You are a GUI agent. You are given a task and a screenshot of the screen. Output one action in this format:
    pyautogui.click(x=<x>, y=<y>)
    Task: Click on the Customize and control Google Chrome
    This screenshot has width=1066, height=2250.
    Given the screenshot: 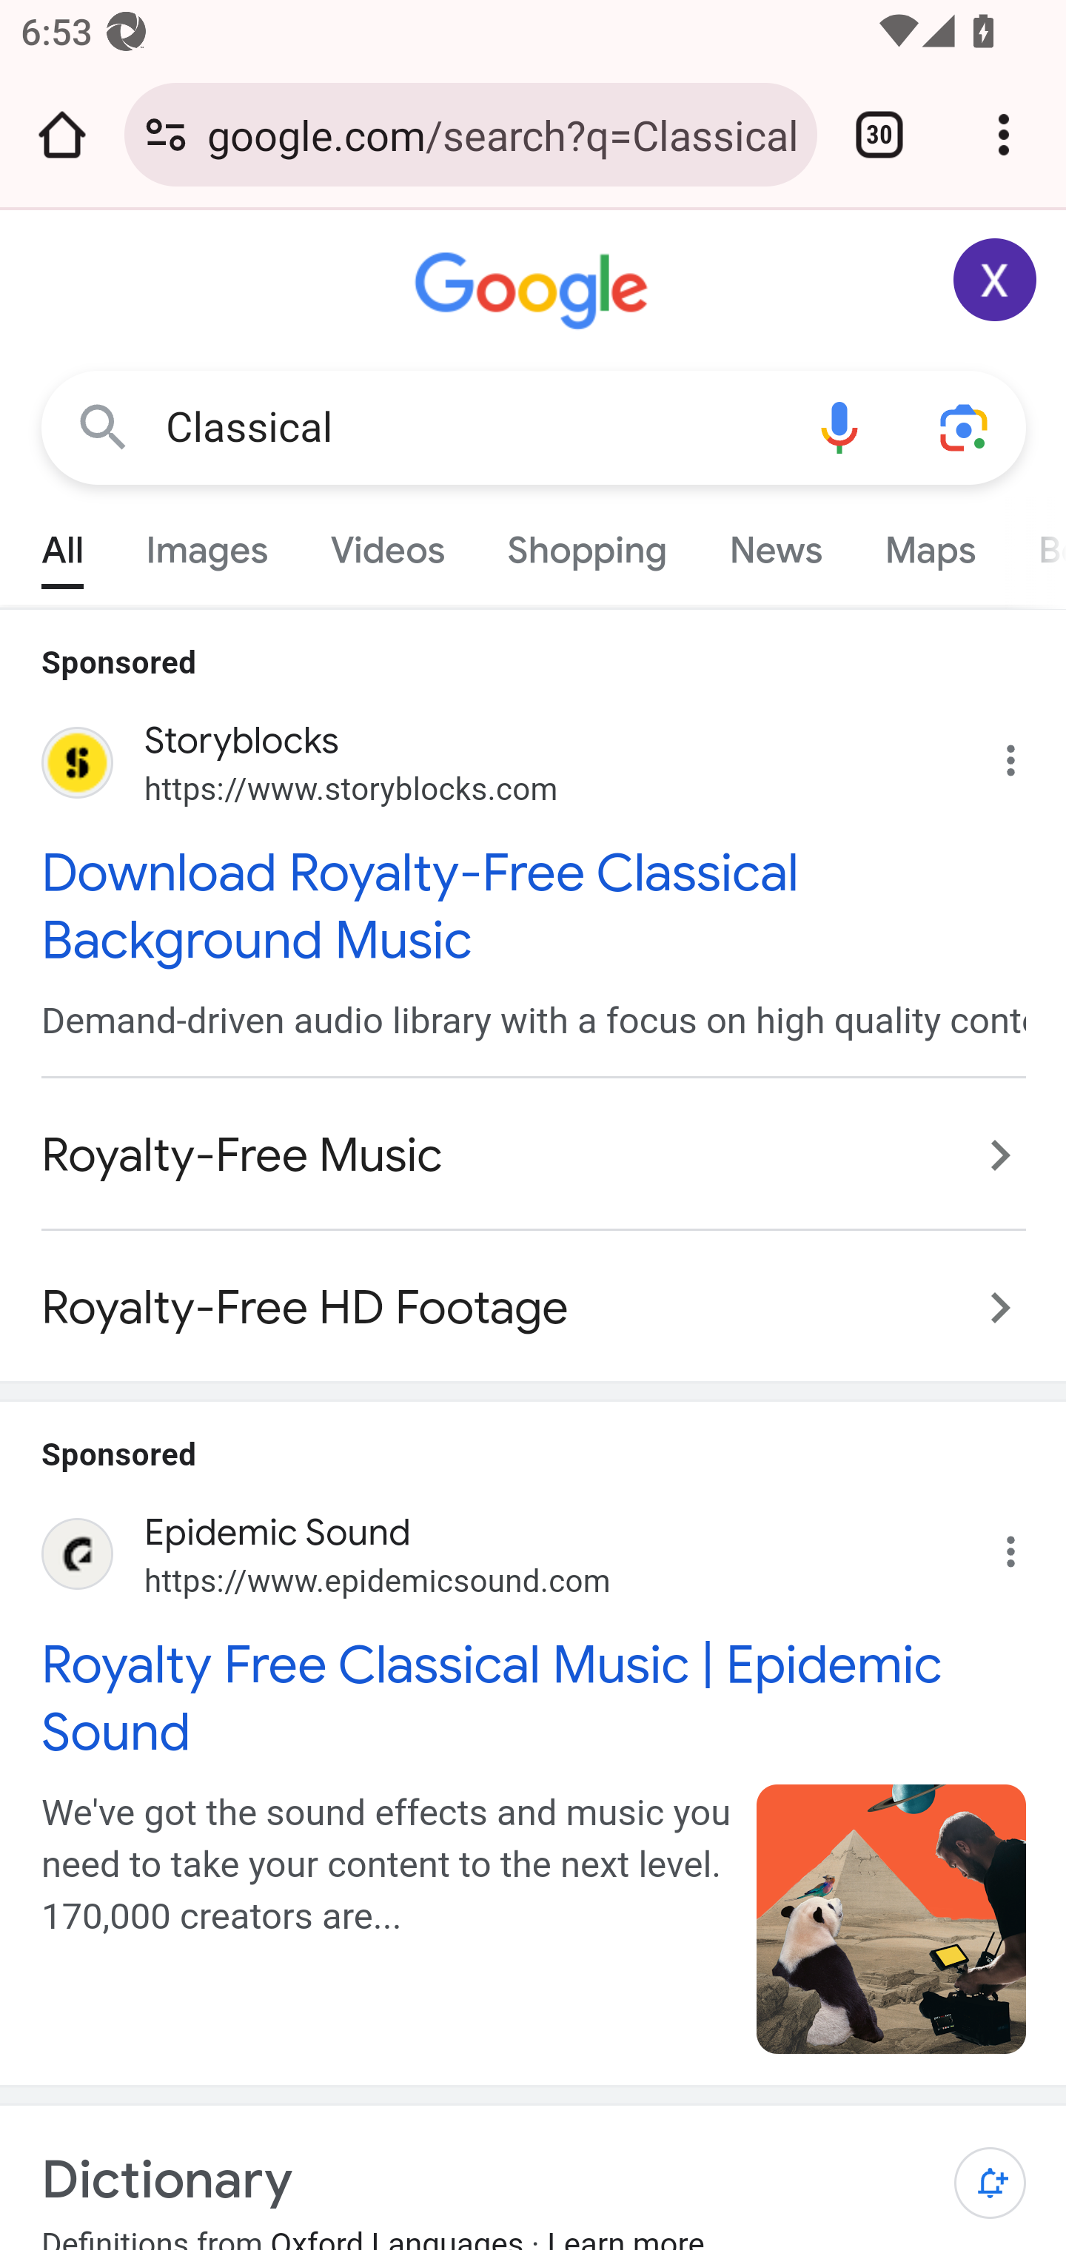 What is the action you would take?
    pyautogui.click(x=1004, y=135)
    